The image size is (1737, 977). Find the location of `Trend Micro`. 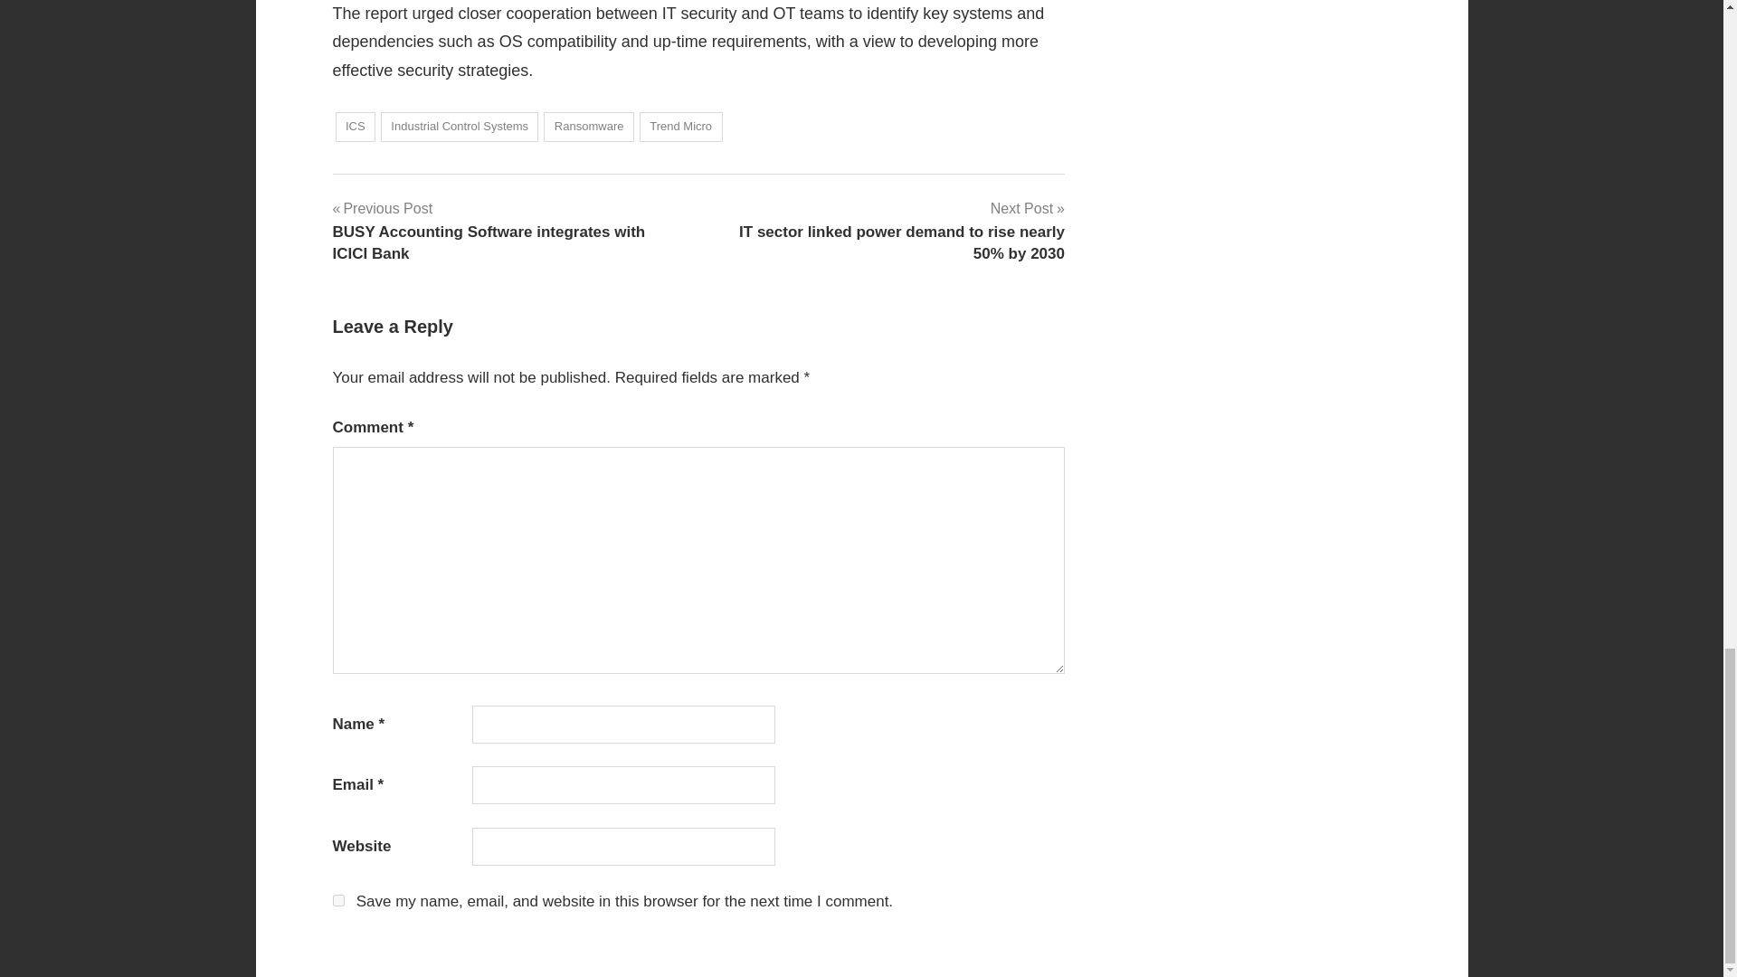

Trend Micro is located at coordinates (680, 127).